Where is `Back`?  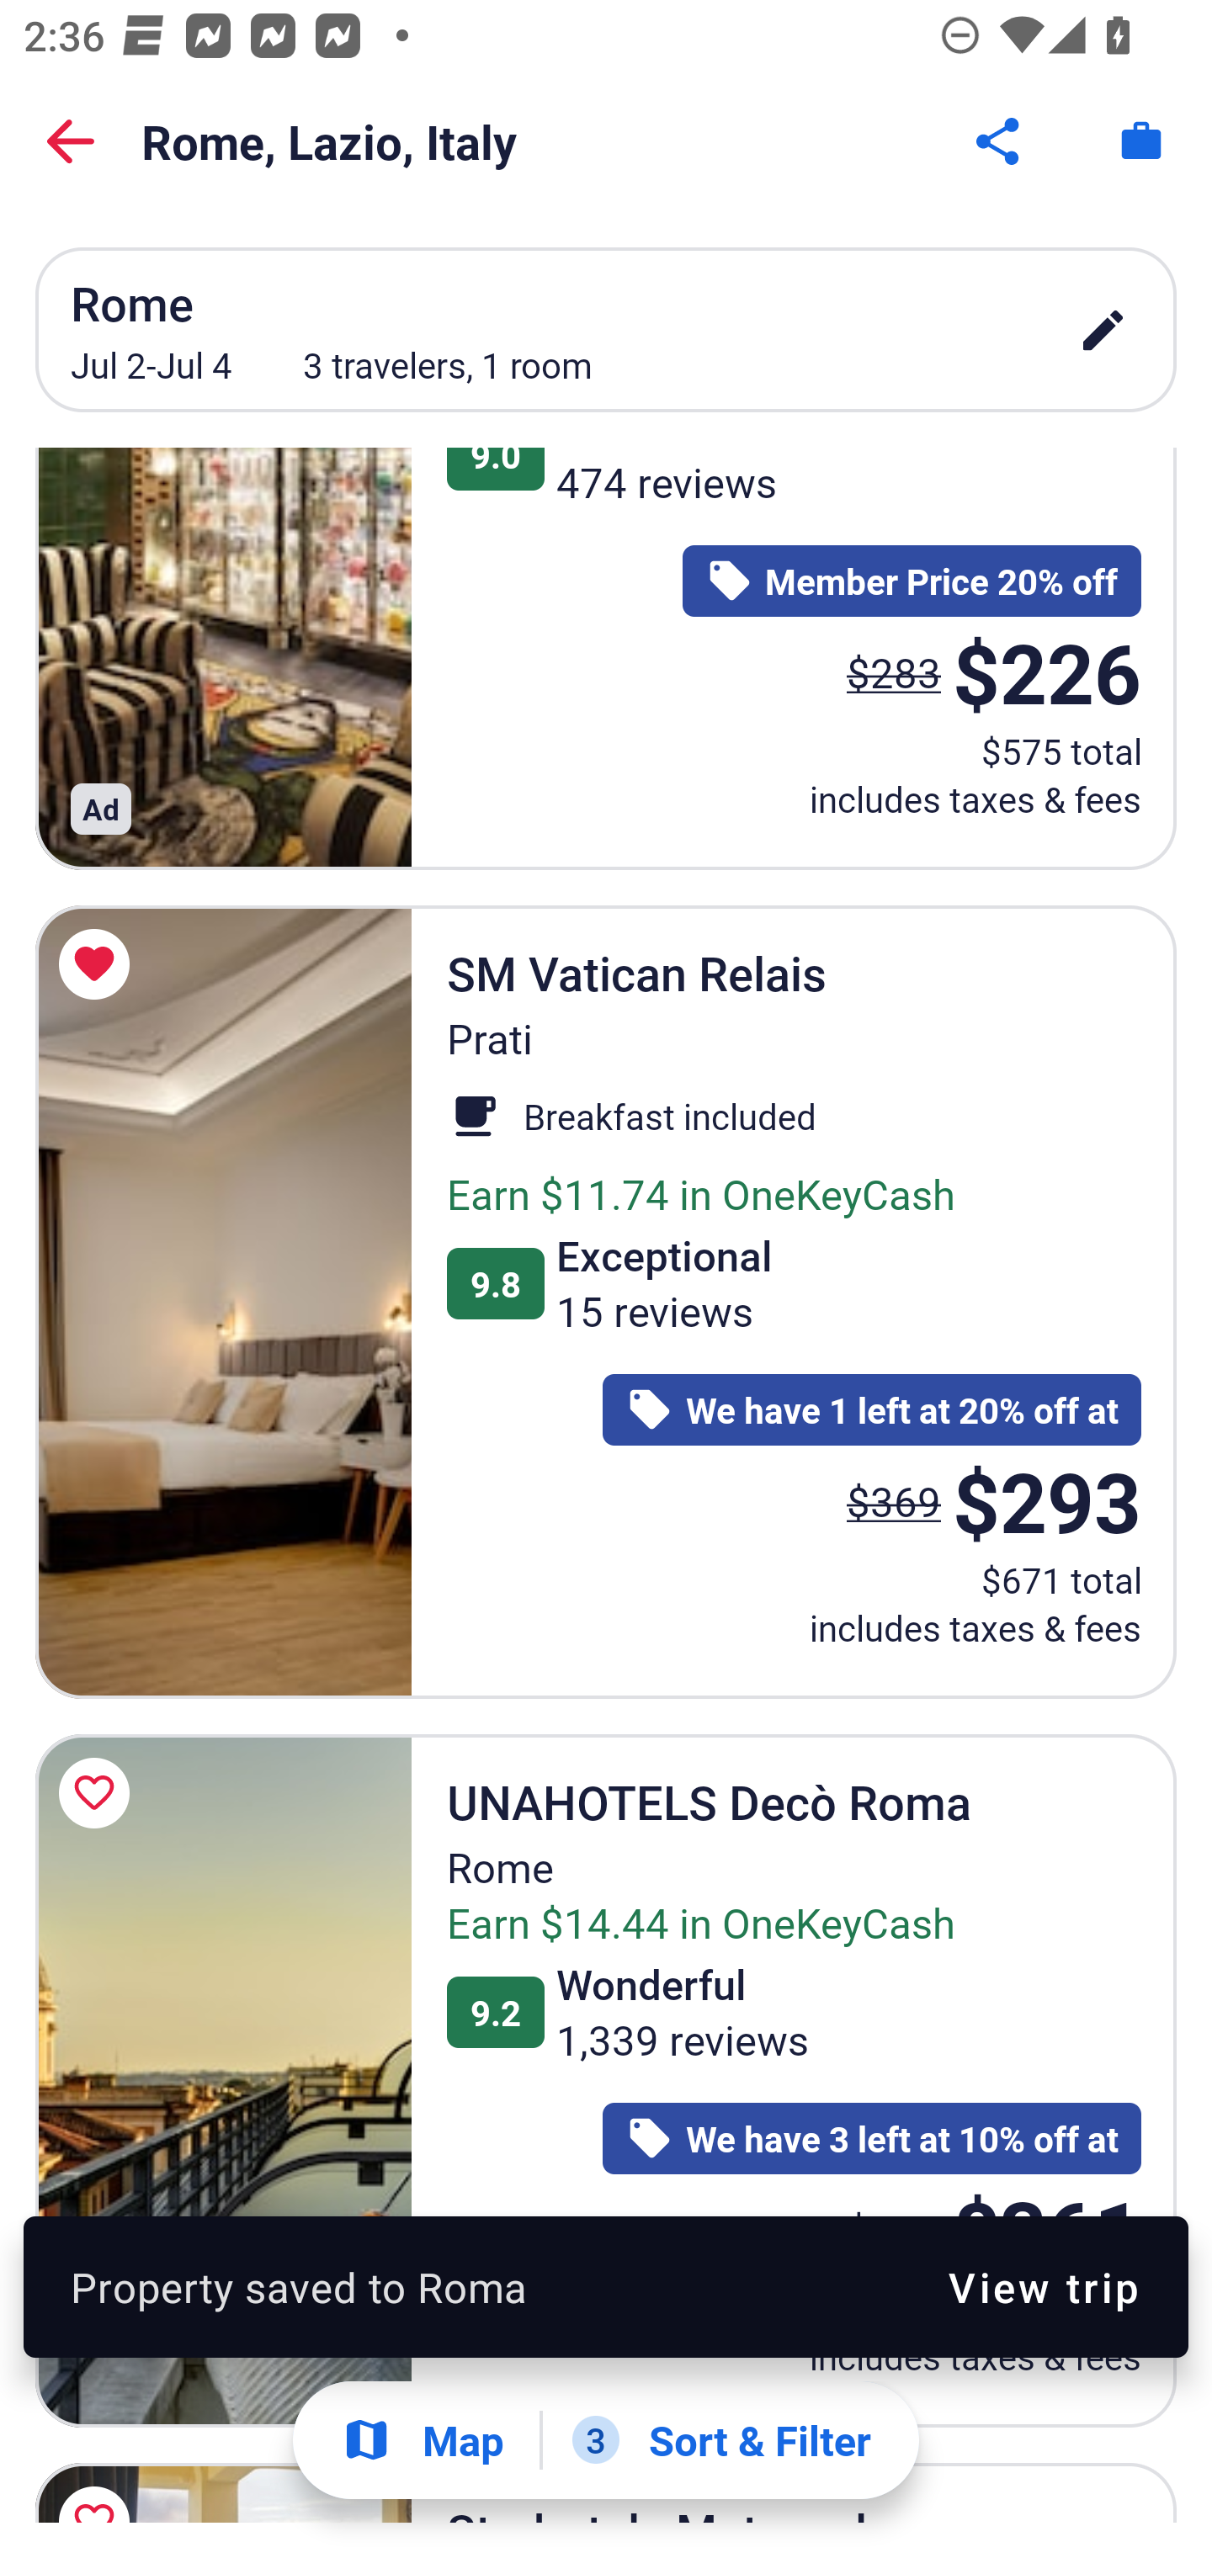
Back is located at coordinates (71, 141).